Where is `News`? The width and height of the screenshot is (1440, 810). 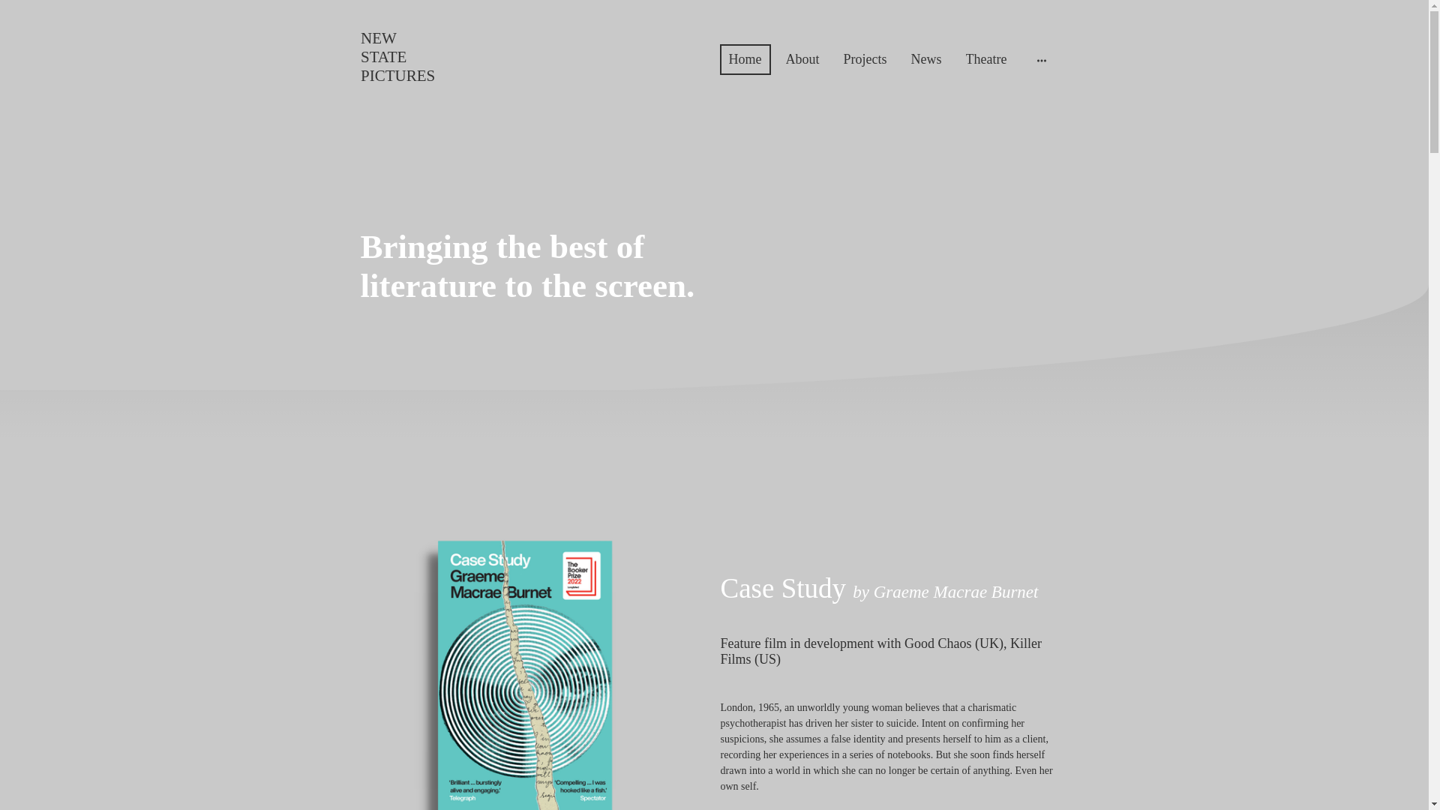
News is located at coordinates (926, 59).